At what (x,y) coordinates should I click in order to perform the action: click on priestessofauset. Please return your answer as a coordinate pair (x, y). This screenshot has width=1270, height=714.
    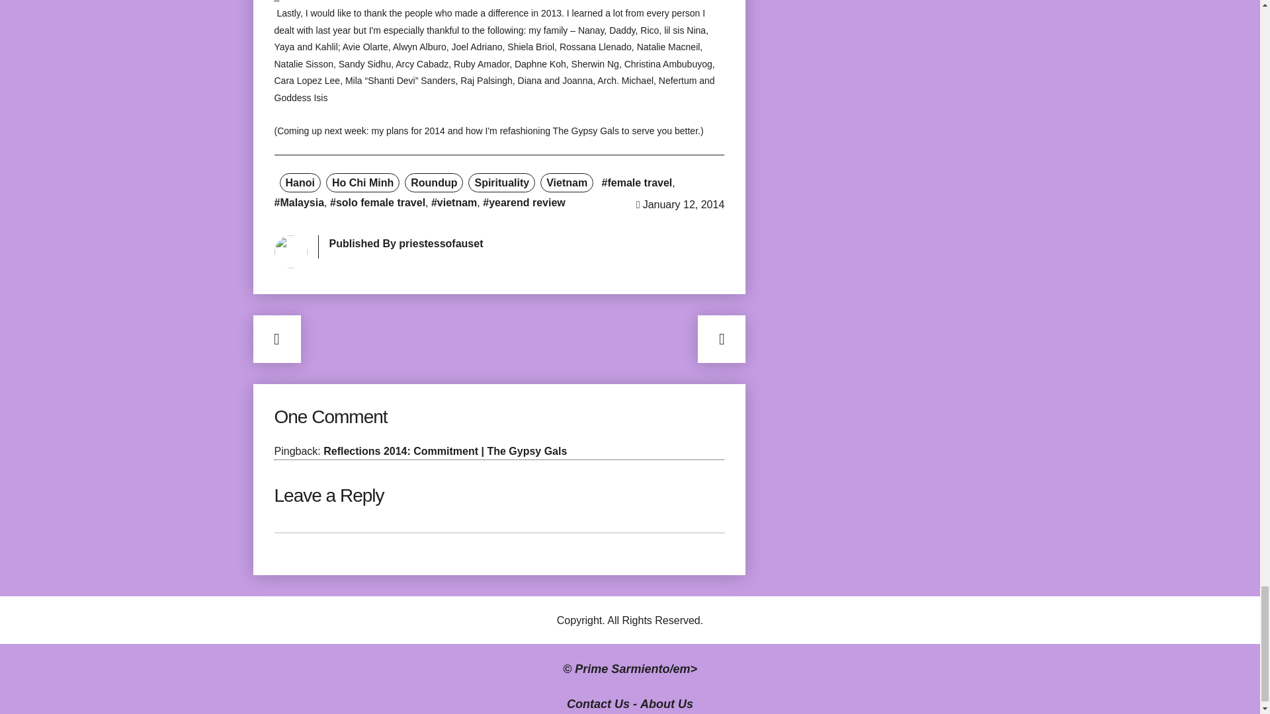
    Looking at the image, I should click on (441, 243).